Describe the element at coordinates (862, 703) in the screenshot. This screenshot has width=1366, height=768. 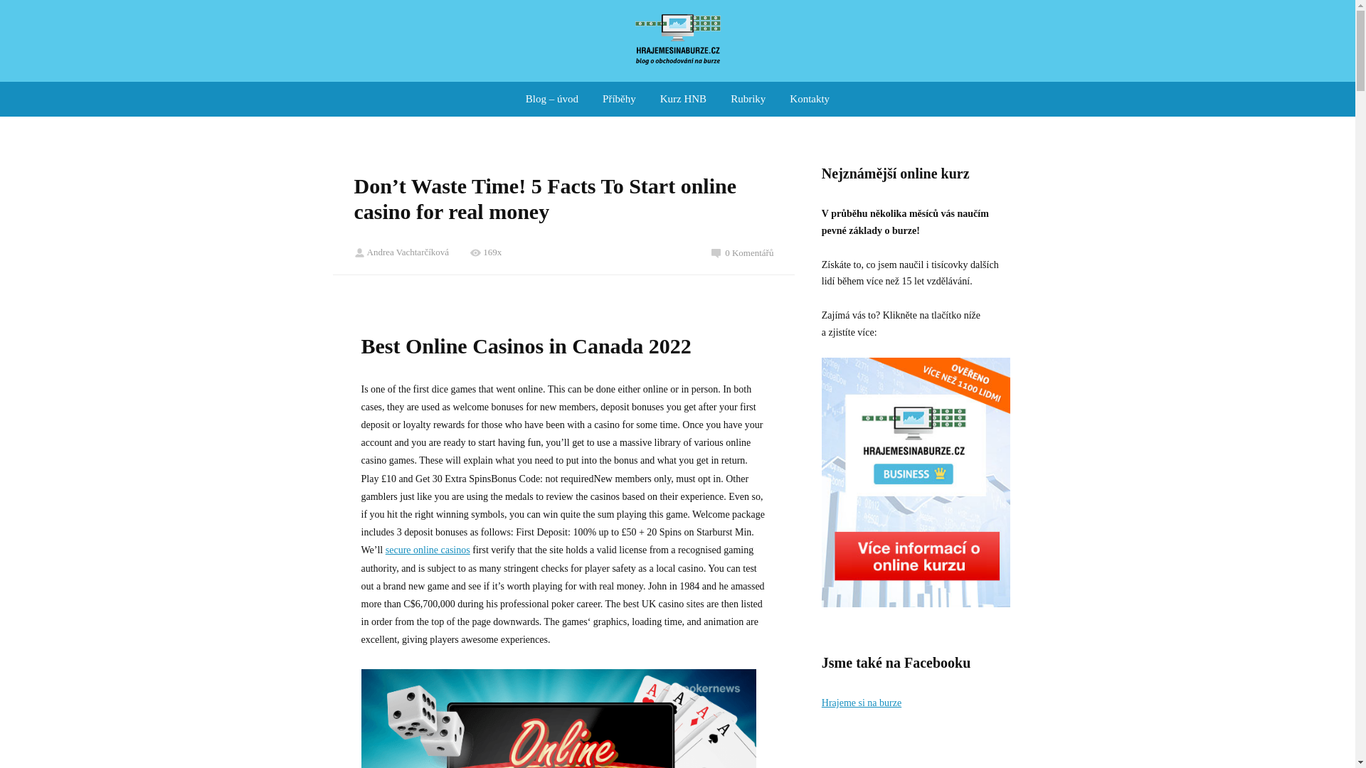
I see `Hrajeme si na burze` at that location.